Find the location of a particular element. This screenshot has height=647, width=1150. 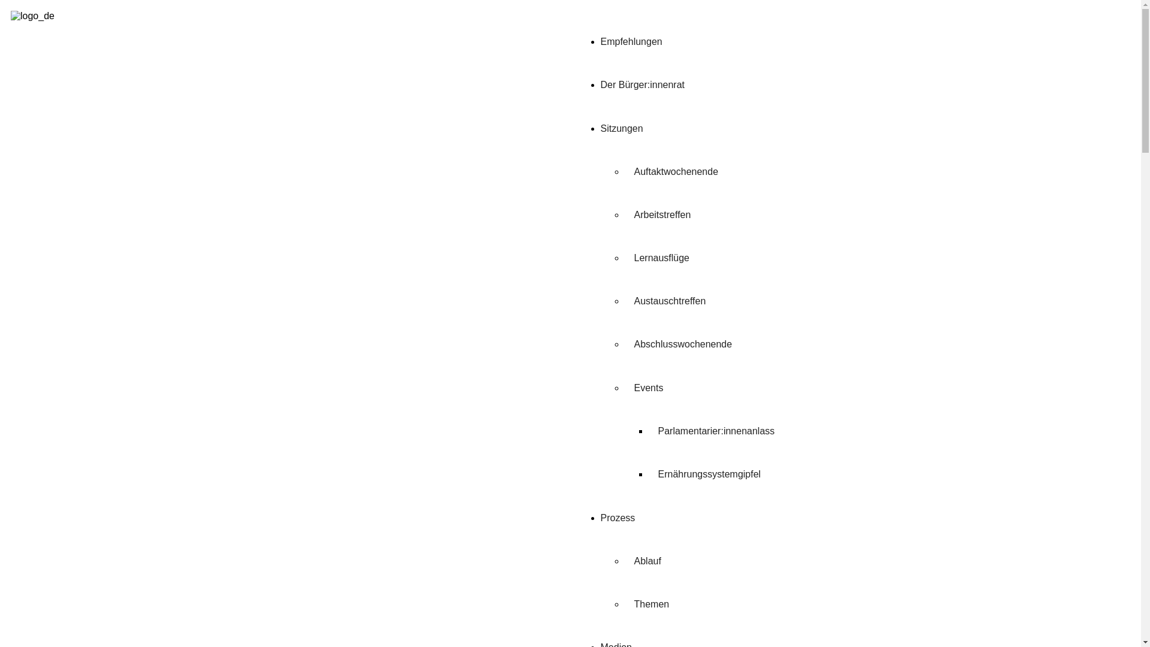

Sitzungen is located at coordinates (622, 128).